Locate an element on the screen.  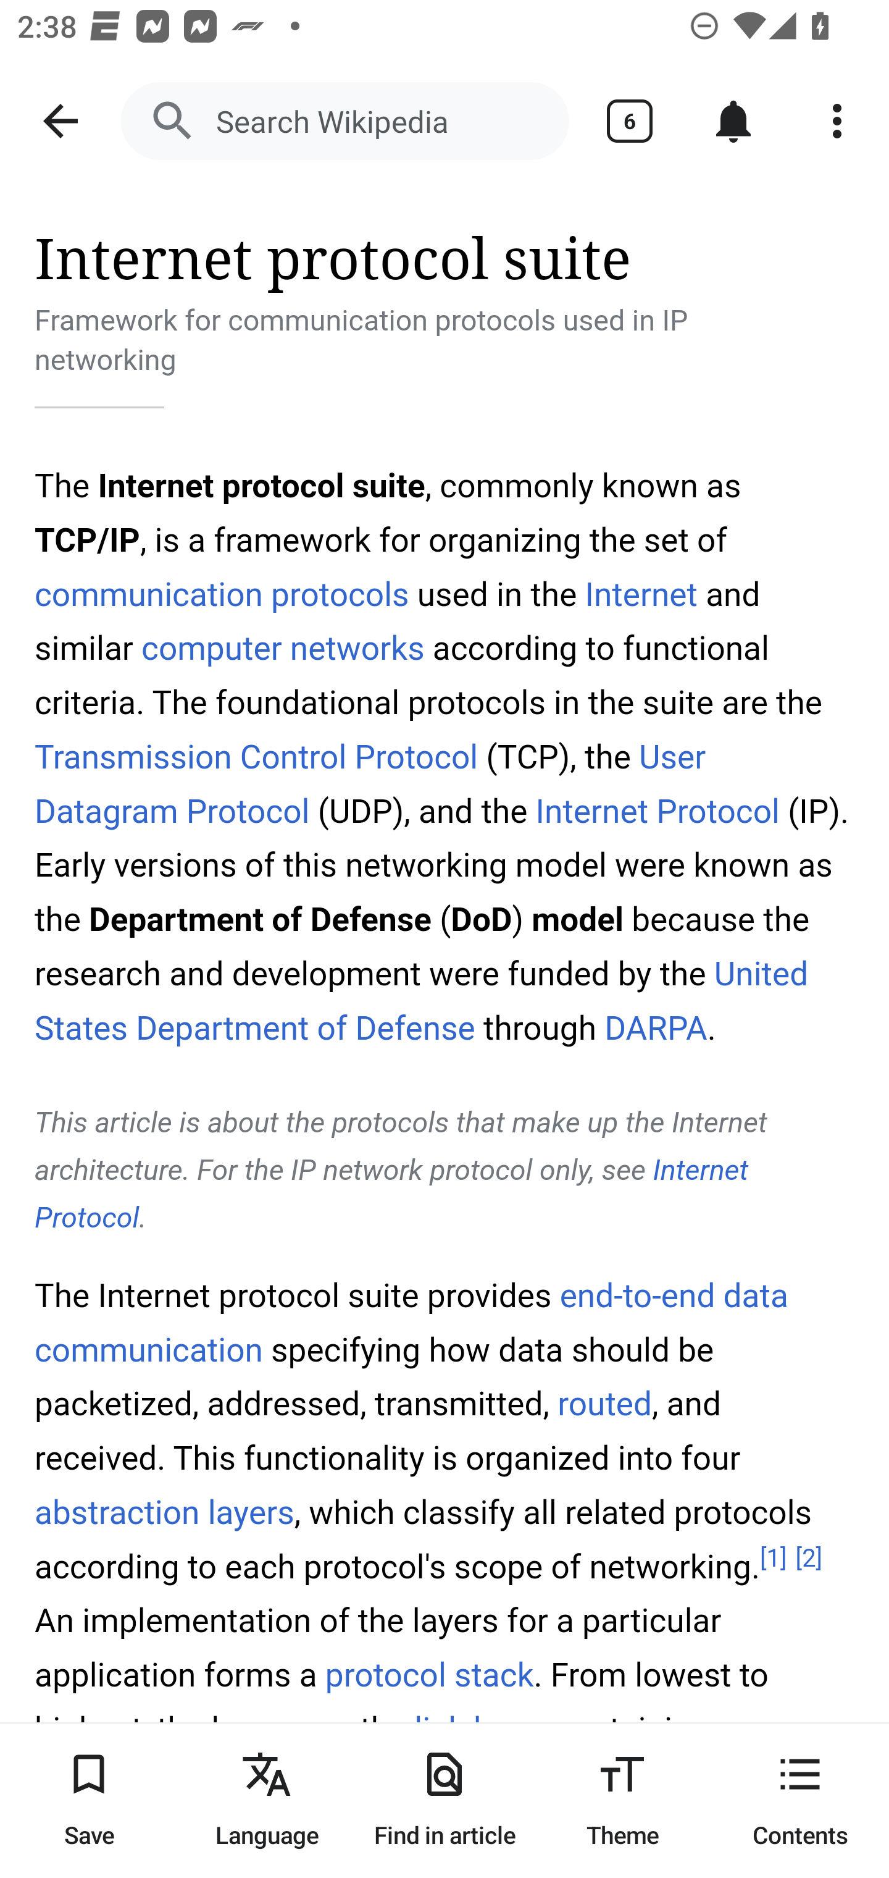
User Datagram Protocol is located at coordinates (370, 783).